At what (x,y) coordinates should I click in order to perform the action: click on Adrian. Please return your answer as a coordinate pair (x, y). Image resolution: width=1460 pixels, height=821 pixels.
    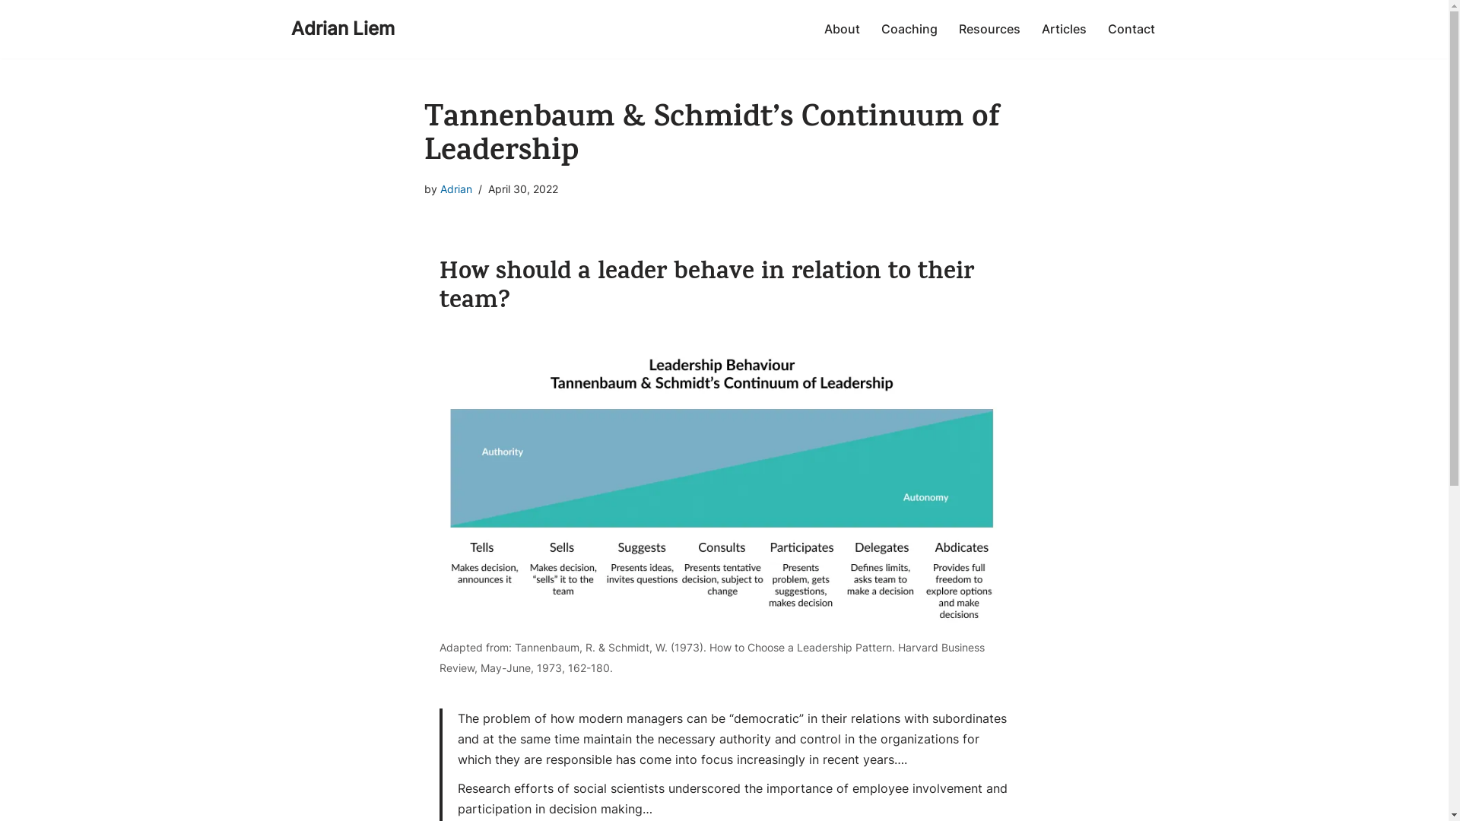
    Looking at the image, I should click on (456, 189).